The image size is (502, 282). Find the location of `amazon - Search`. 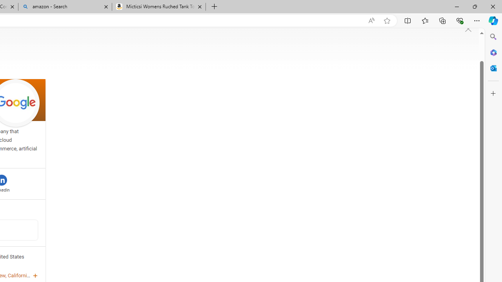

amazon - Search is located at coordinates (65, 7).